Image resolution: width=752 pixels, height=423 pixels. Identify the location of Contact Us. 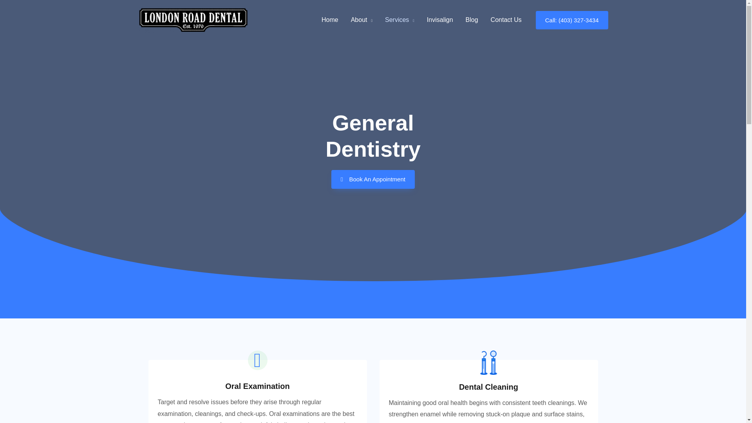
(506, 20).